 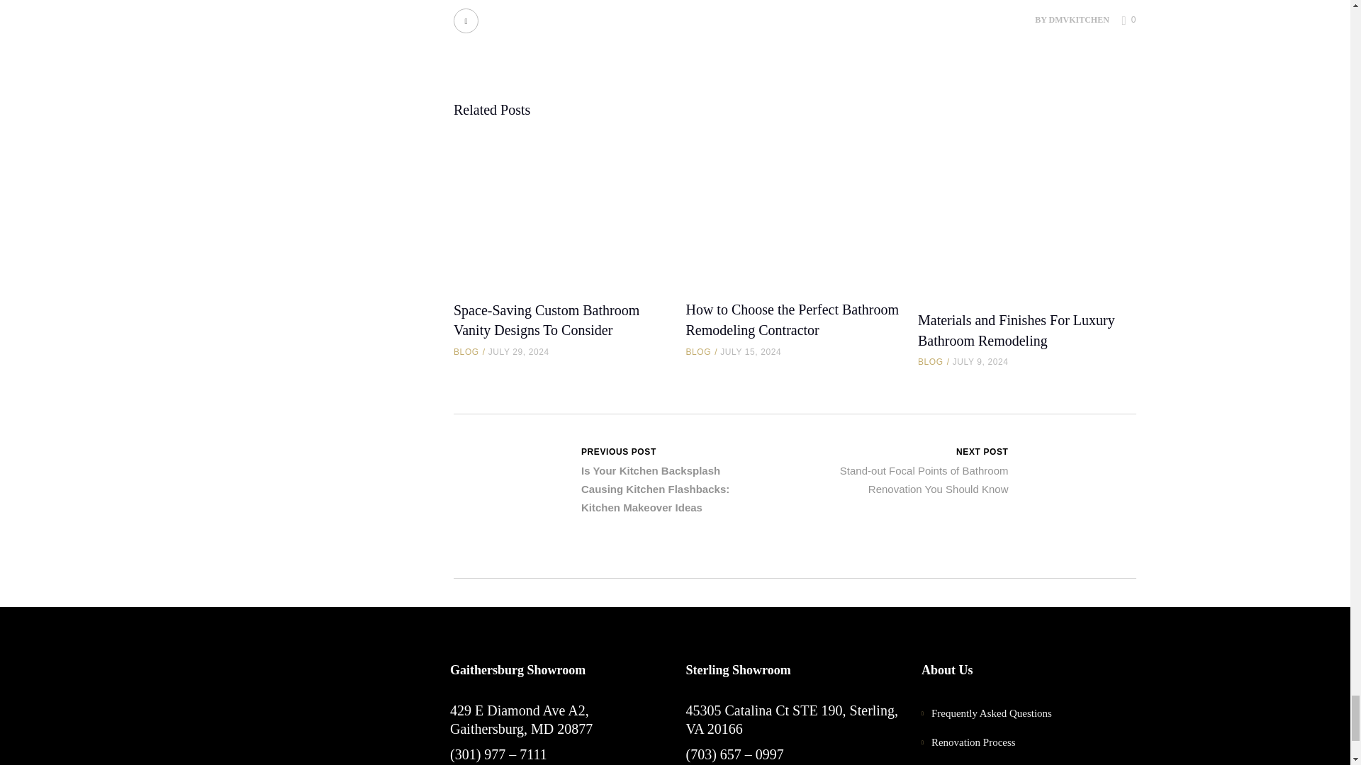 I want to click on How to Choose the Perfect Bathroom Remodeling Contractor, so click(x=792, y=319).